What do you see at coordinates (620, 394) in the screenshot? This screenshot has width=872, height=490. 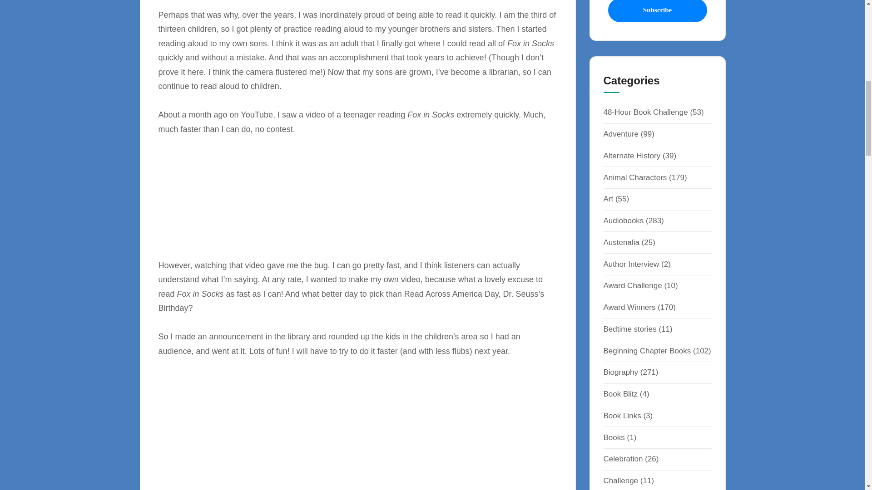 I see `Book Blitz` at bounding box center [620, 394].